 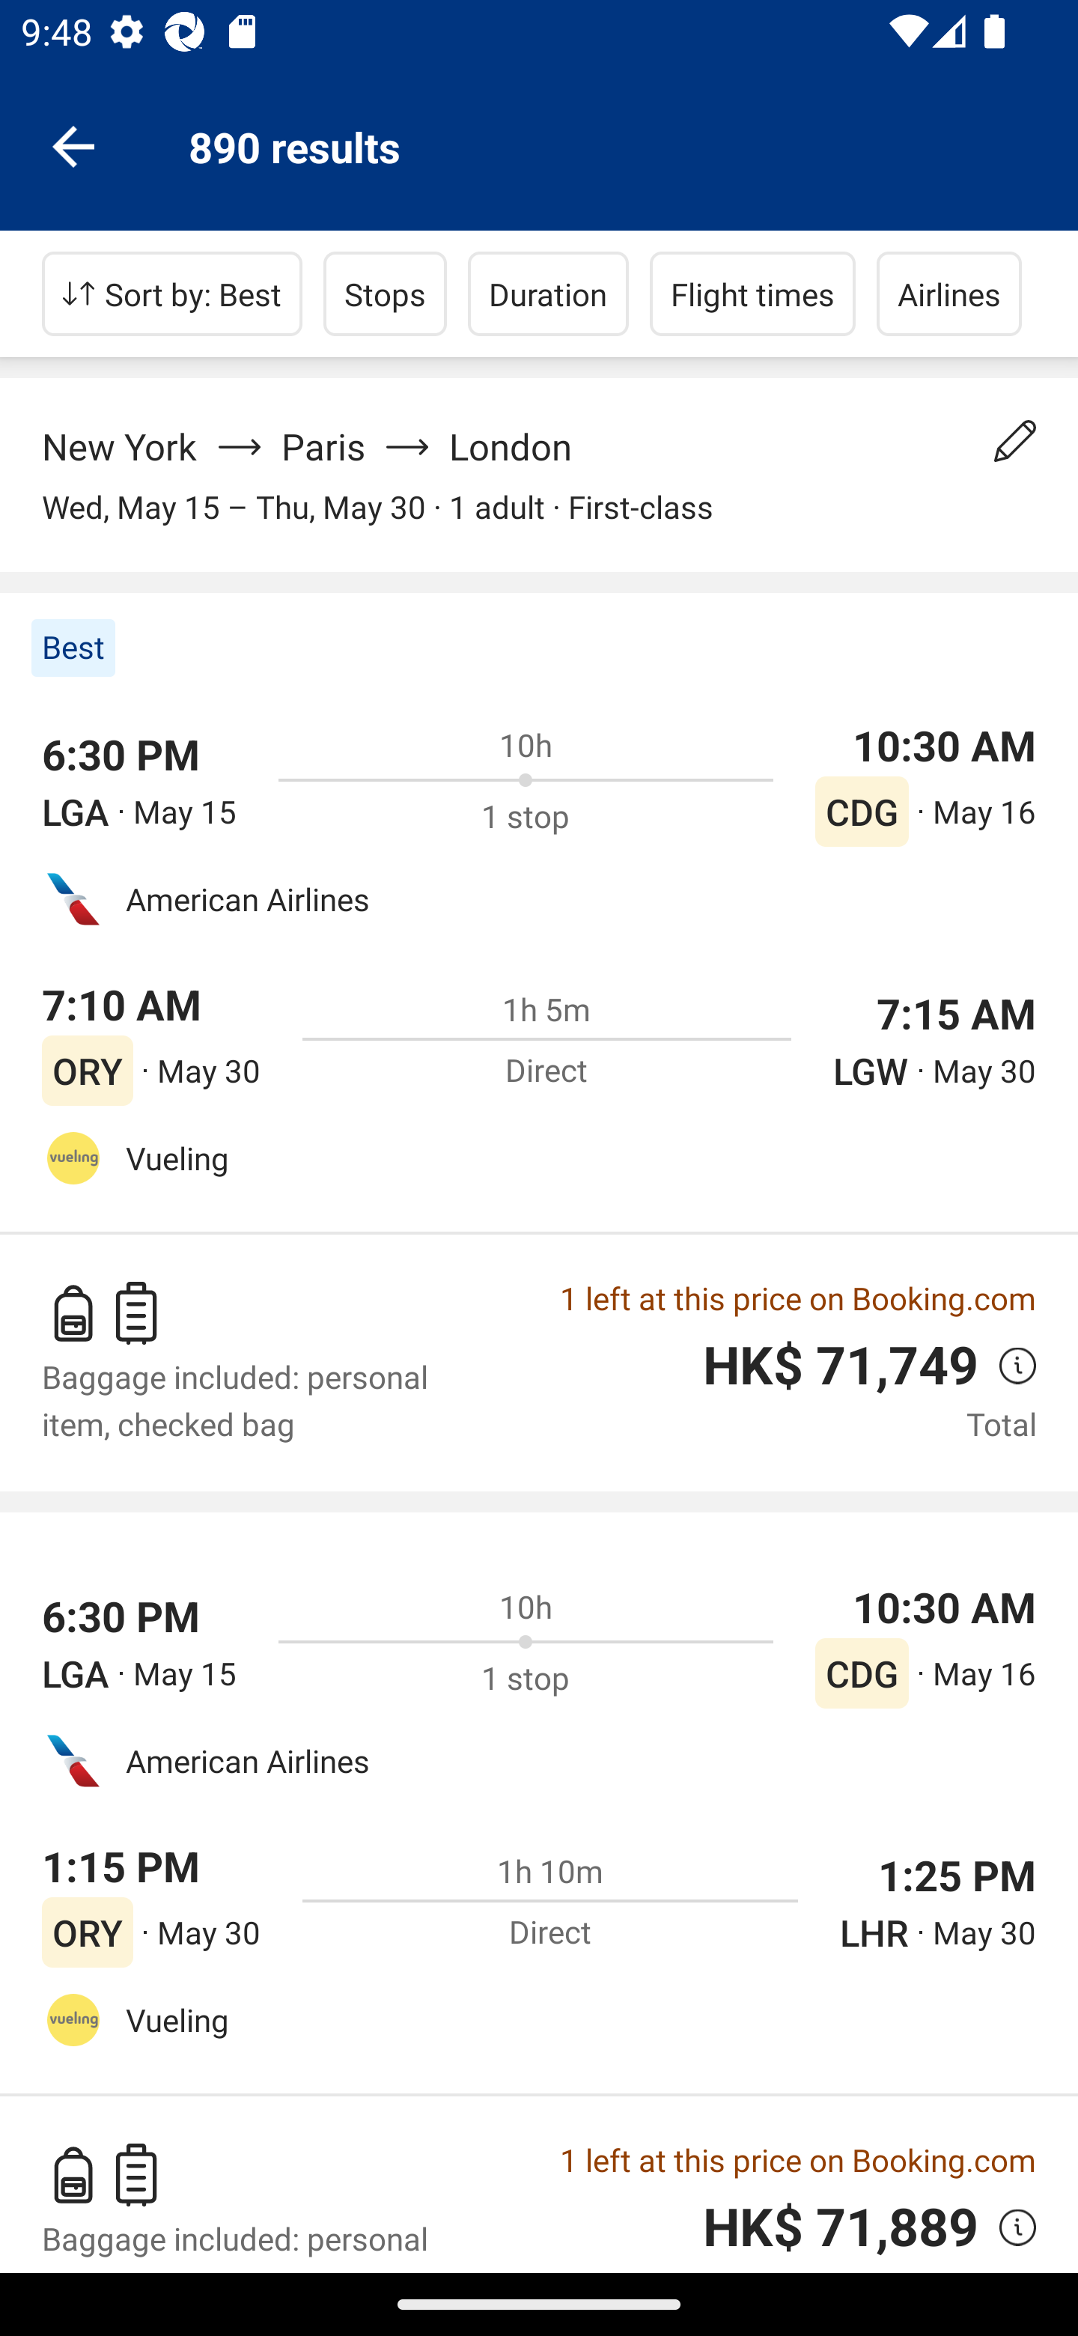 I want to click on view price details, opens a pop-up, so click(x=1007, y=2227).